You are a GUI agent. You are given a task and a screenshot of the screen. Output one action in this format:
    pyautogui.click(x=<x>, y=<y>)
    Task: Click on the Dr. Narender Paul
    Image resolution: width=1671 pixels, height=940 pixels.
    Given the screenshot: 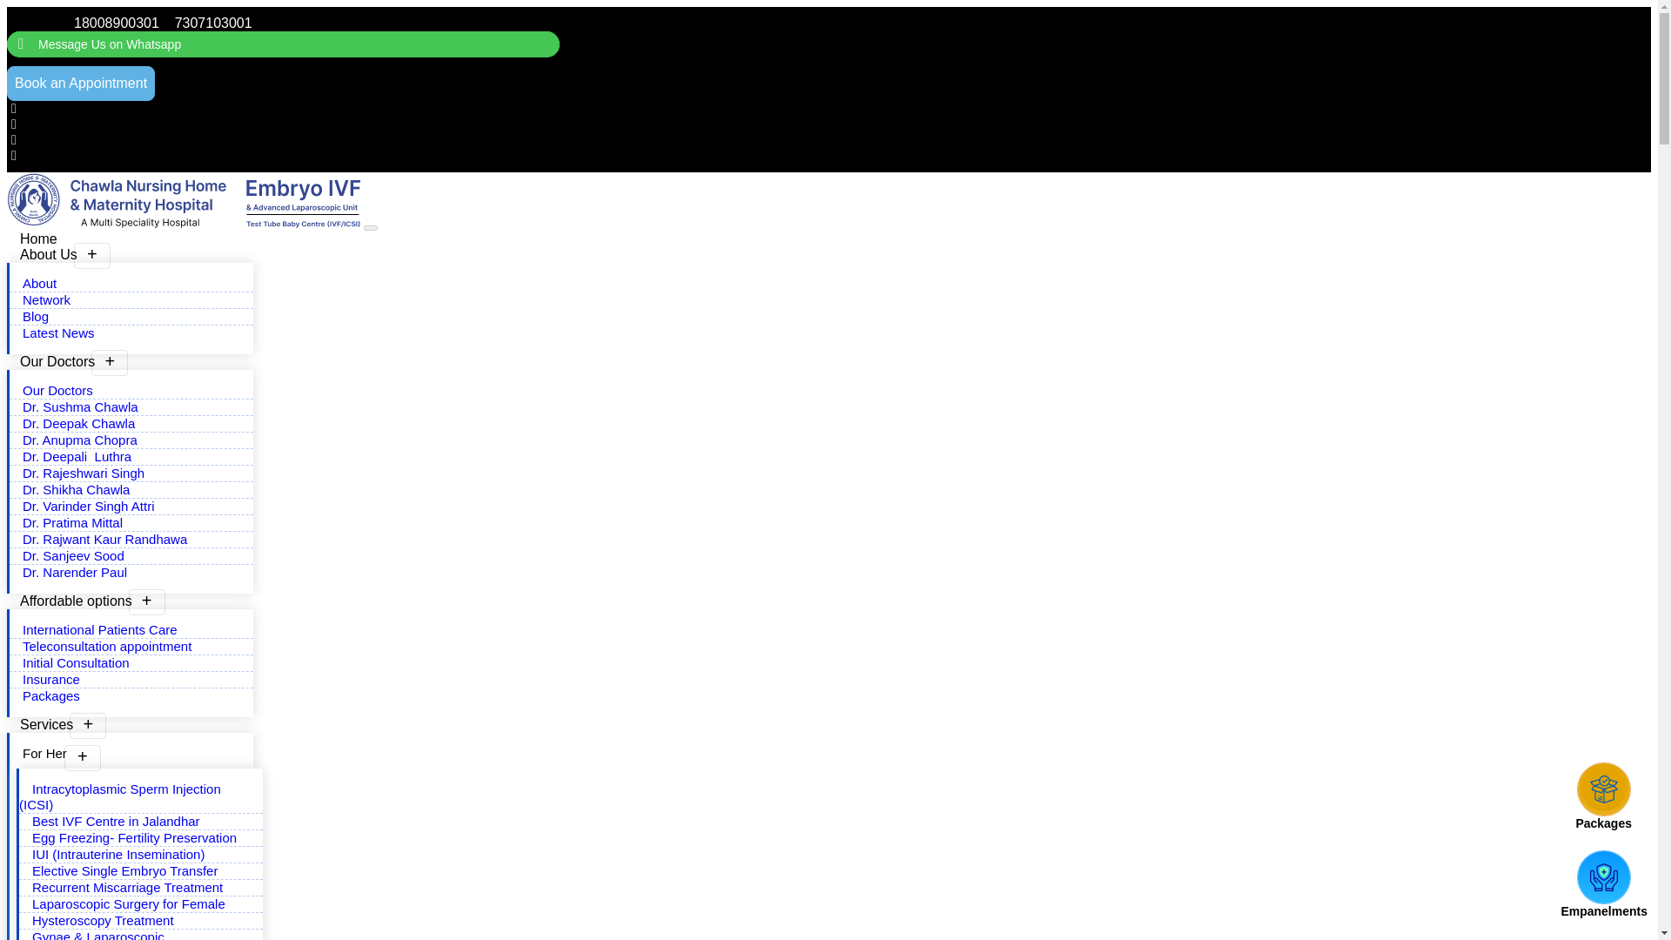 What is the action you would take?
    pyautogui.click(x=77, y=573)
    